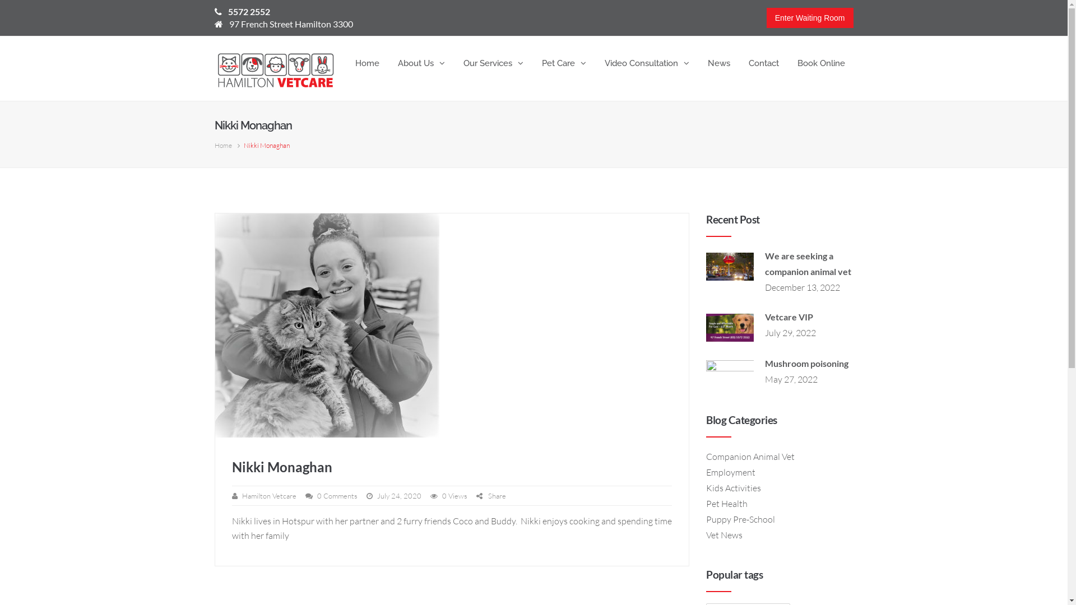  Describe the element at coordinates (731, 472) in the screenshot. I see `Employment` at that location.